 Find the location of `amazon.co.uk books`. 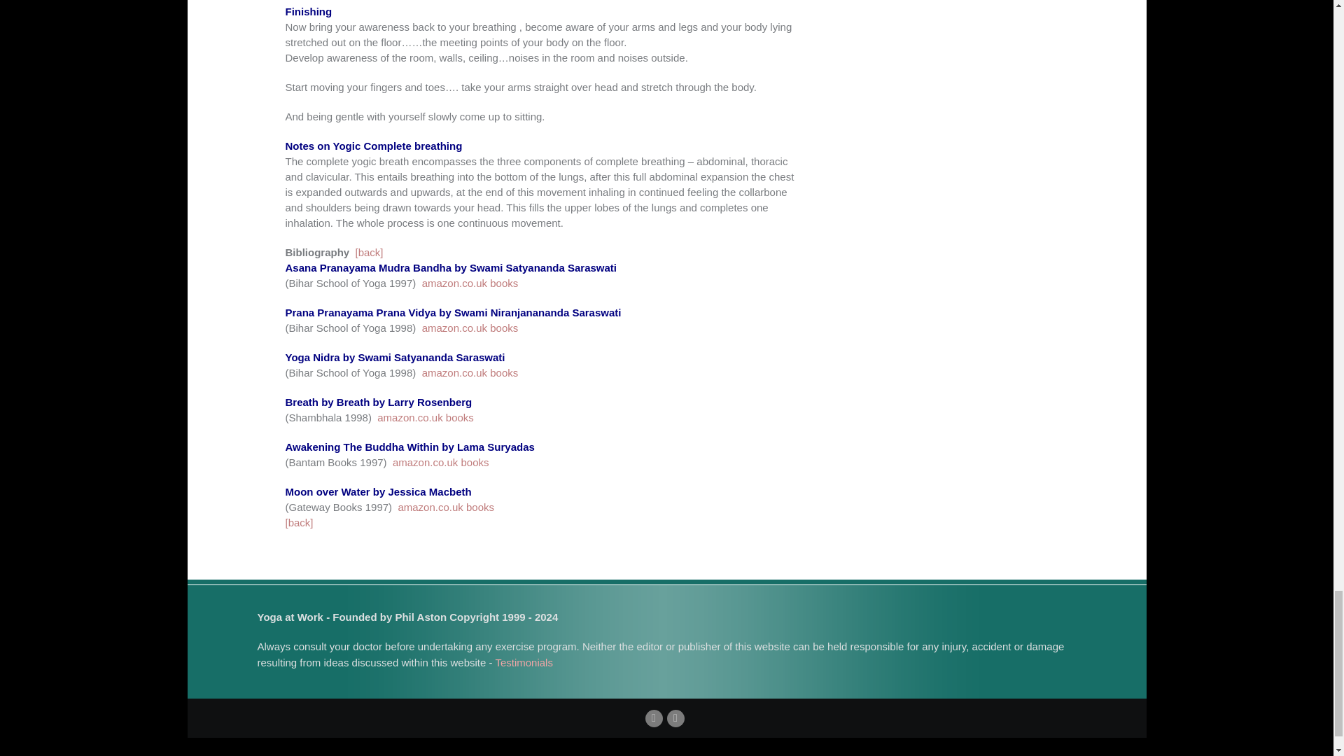

amazon.co.uk books is located at coordinates (440, 462).